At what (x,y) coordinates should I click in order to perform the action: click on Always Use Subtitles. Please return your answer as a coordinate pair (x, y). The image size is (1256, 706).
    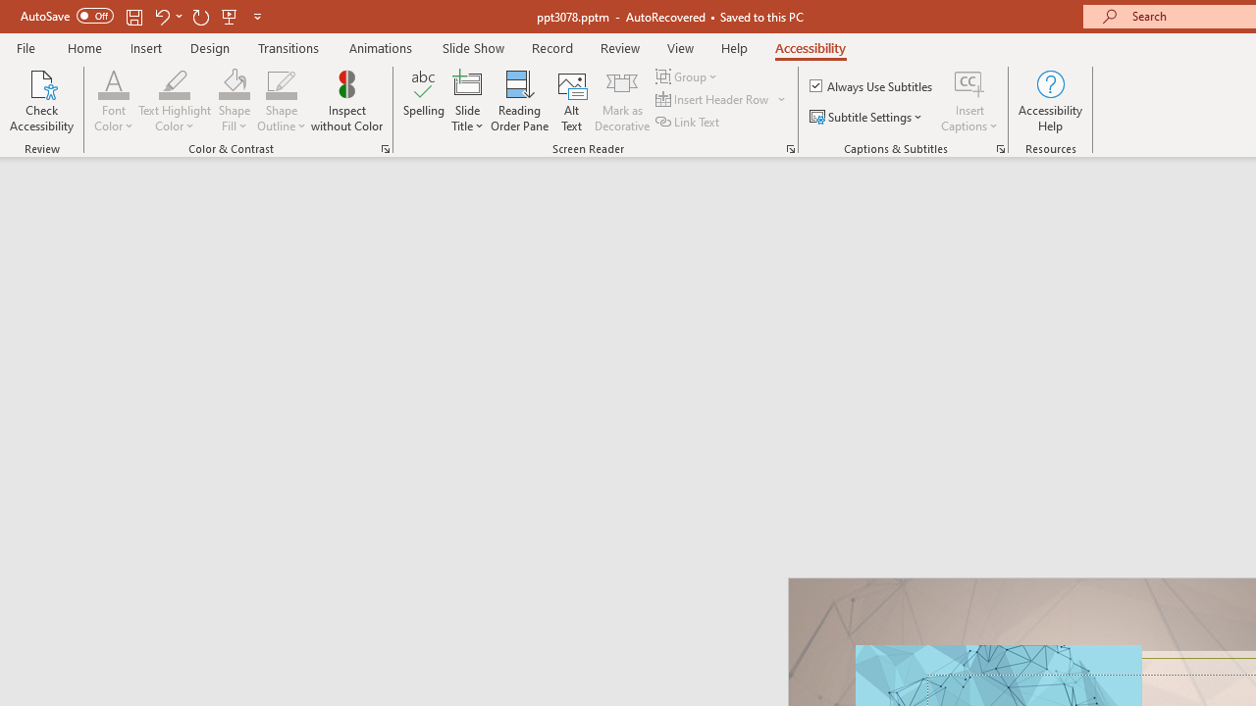
    Looking at the image, I should click on (872, 86).